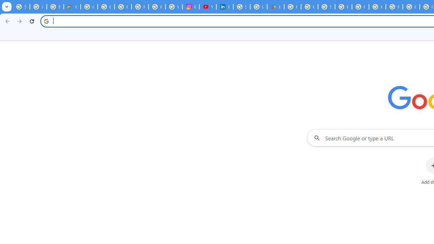  What do you see at coordinates (157, 7) in the screenshot?
I see `Privacy Help Center - Policies Help` at bounding box center [157, 7].